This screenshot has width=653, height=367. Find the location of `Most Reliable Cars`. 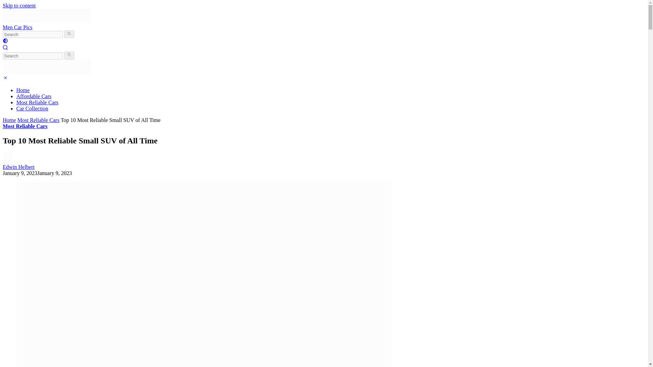

Most Reliable Cars is located at coordinates (38, 120).